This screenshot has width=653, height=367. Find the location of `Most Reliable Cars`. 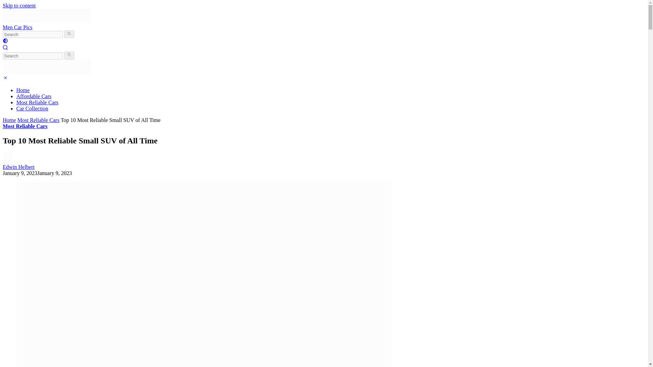

Most Reliable Cars is located at coordinates (38, 120).